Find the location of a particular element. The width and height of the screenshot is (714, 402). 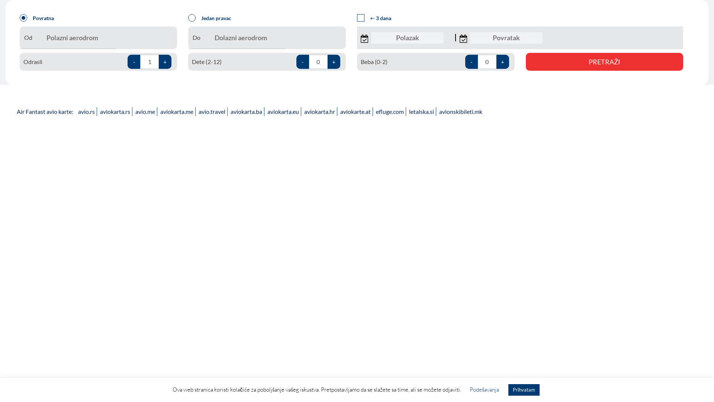

+ is located at coordinates (334, 62).